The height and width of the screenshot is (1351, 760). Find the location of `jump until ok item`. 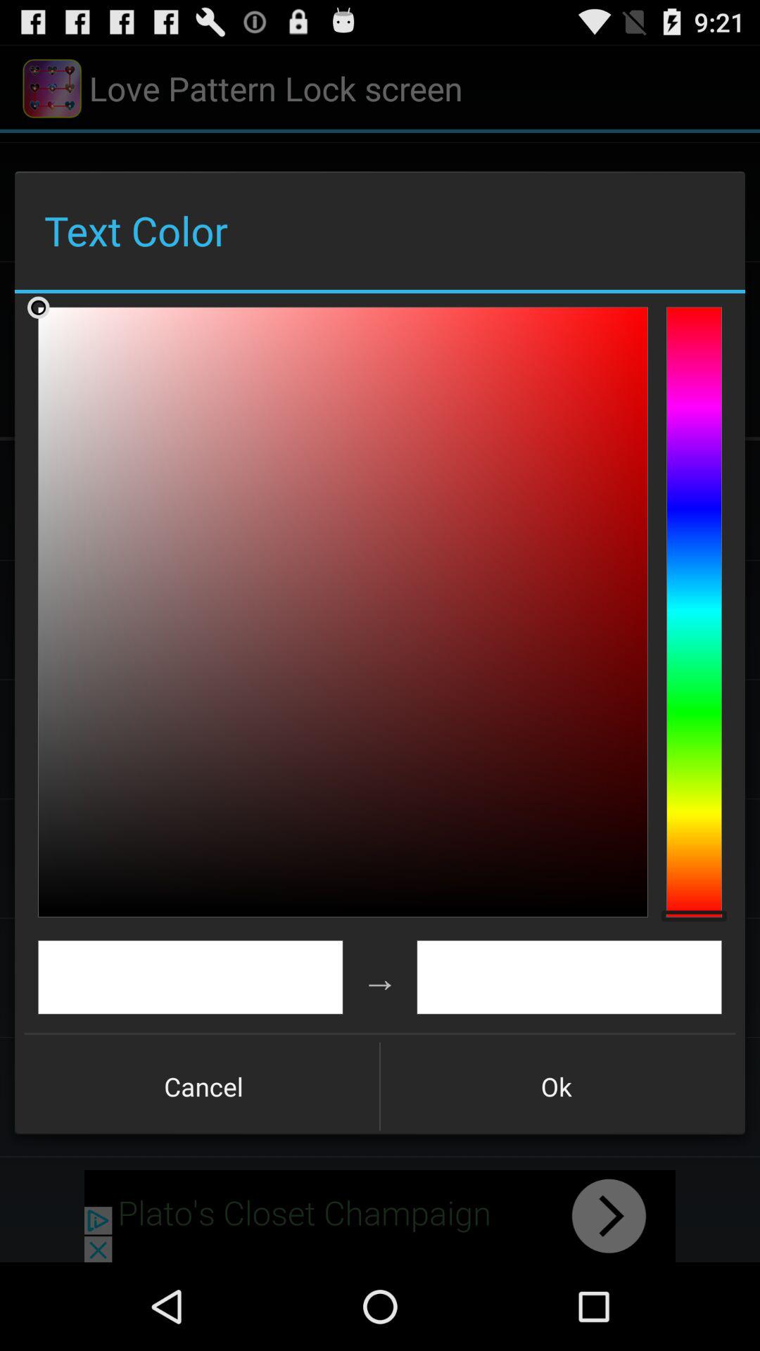

jump until ok item is located at coordinates (556, 1086).